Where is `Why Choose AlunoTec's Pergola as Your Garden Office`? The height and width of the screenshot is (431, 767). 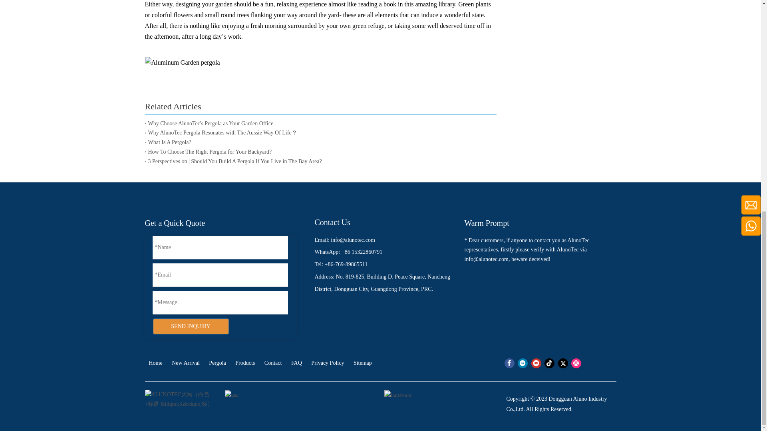
Why Choose AlunoTec's Pergola as Your Garden Office is located at coordinates (320, 124).